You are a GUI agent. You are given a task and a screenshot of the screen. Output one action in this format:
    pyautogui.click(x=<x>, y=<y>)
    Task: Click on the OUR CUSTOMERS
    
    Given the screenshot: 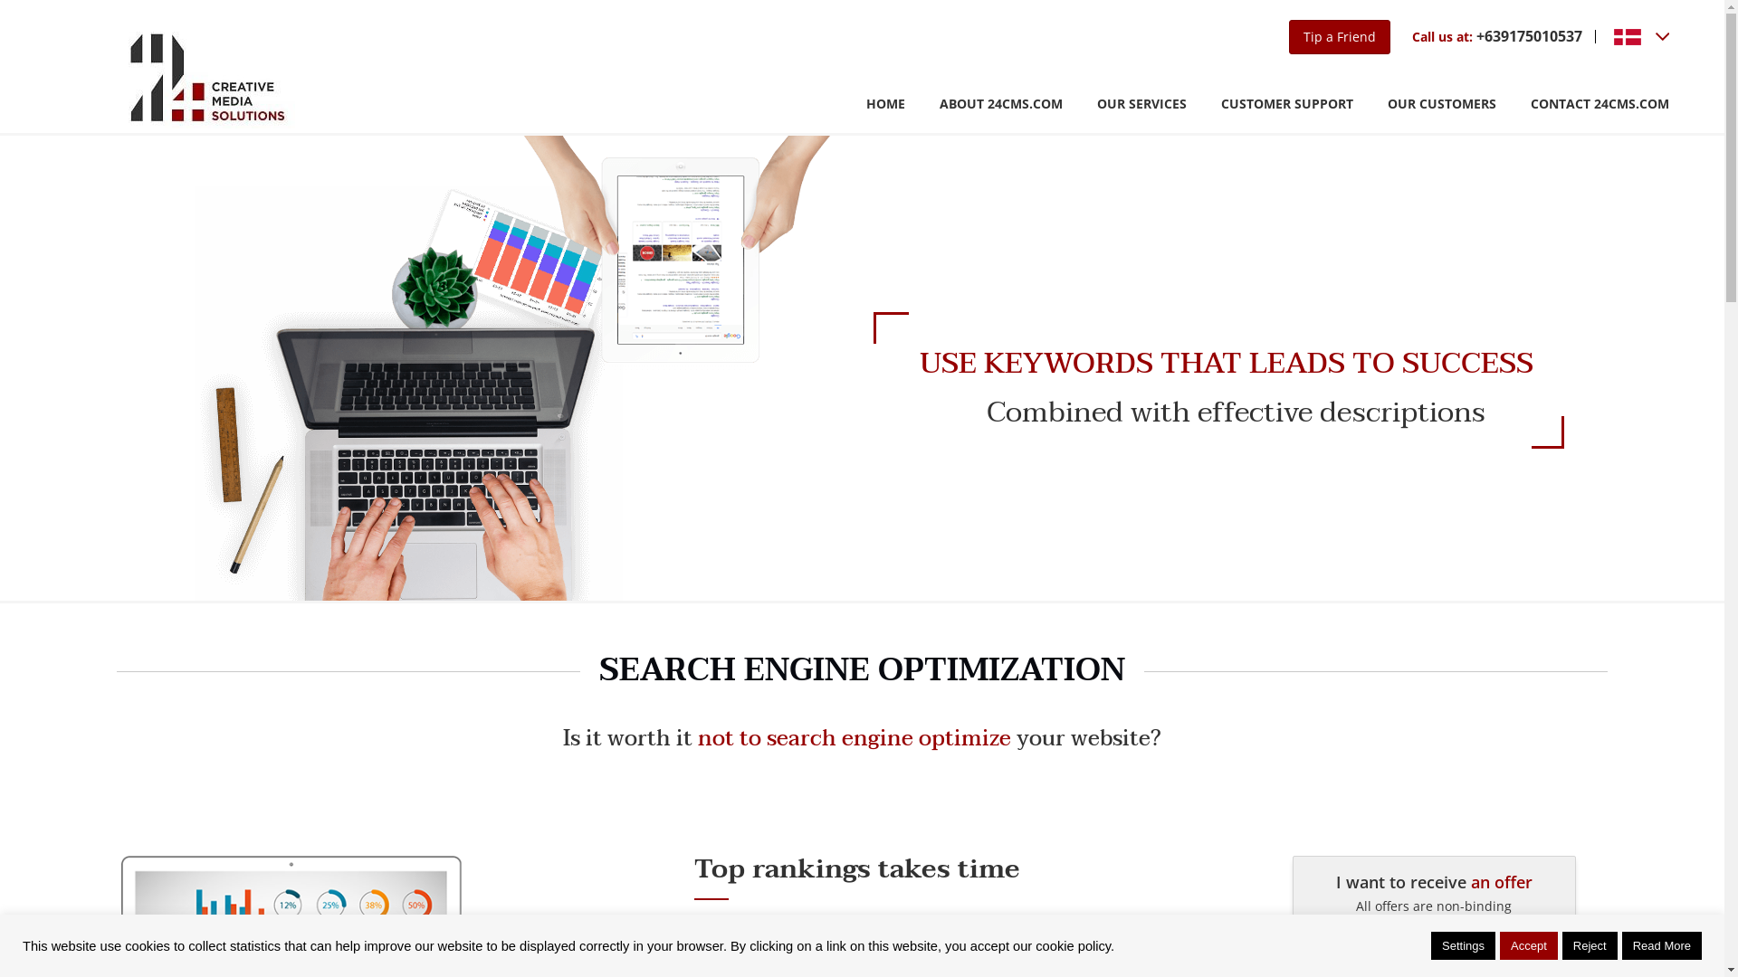 What is the action you would take?
    pyautogui.click(x=1442, y=105)
    